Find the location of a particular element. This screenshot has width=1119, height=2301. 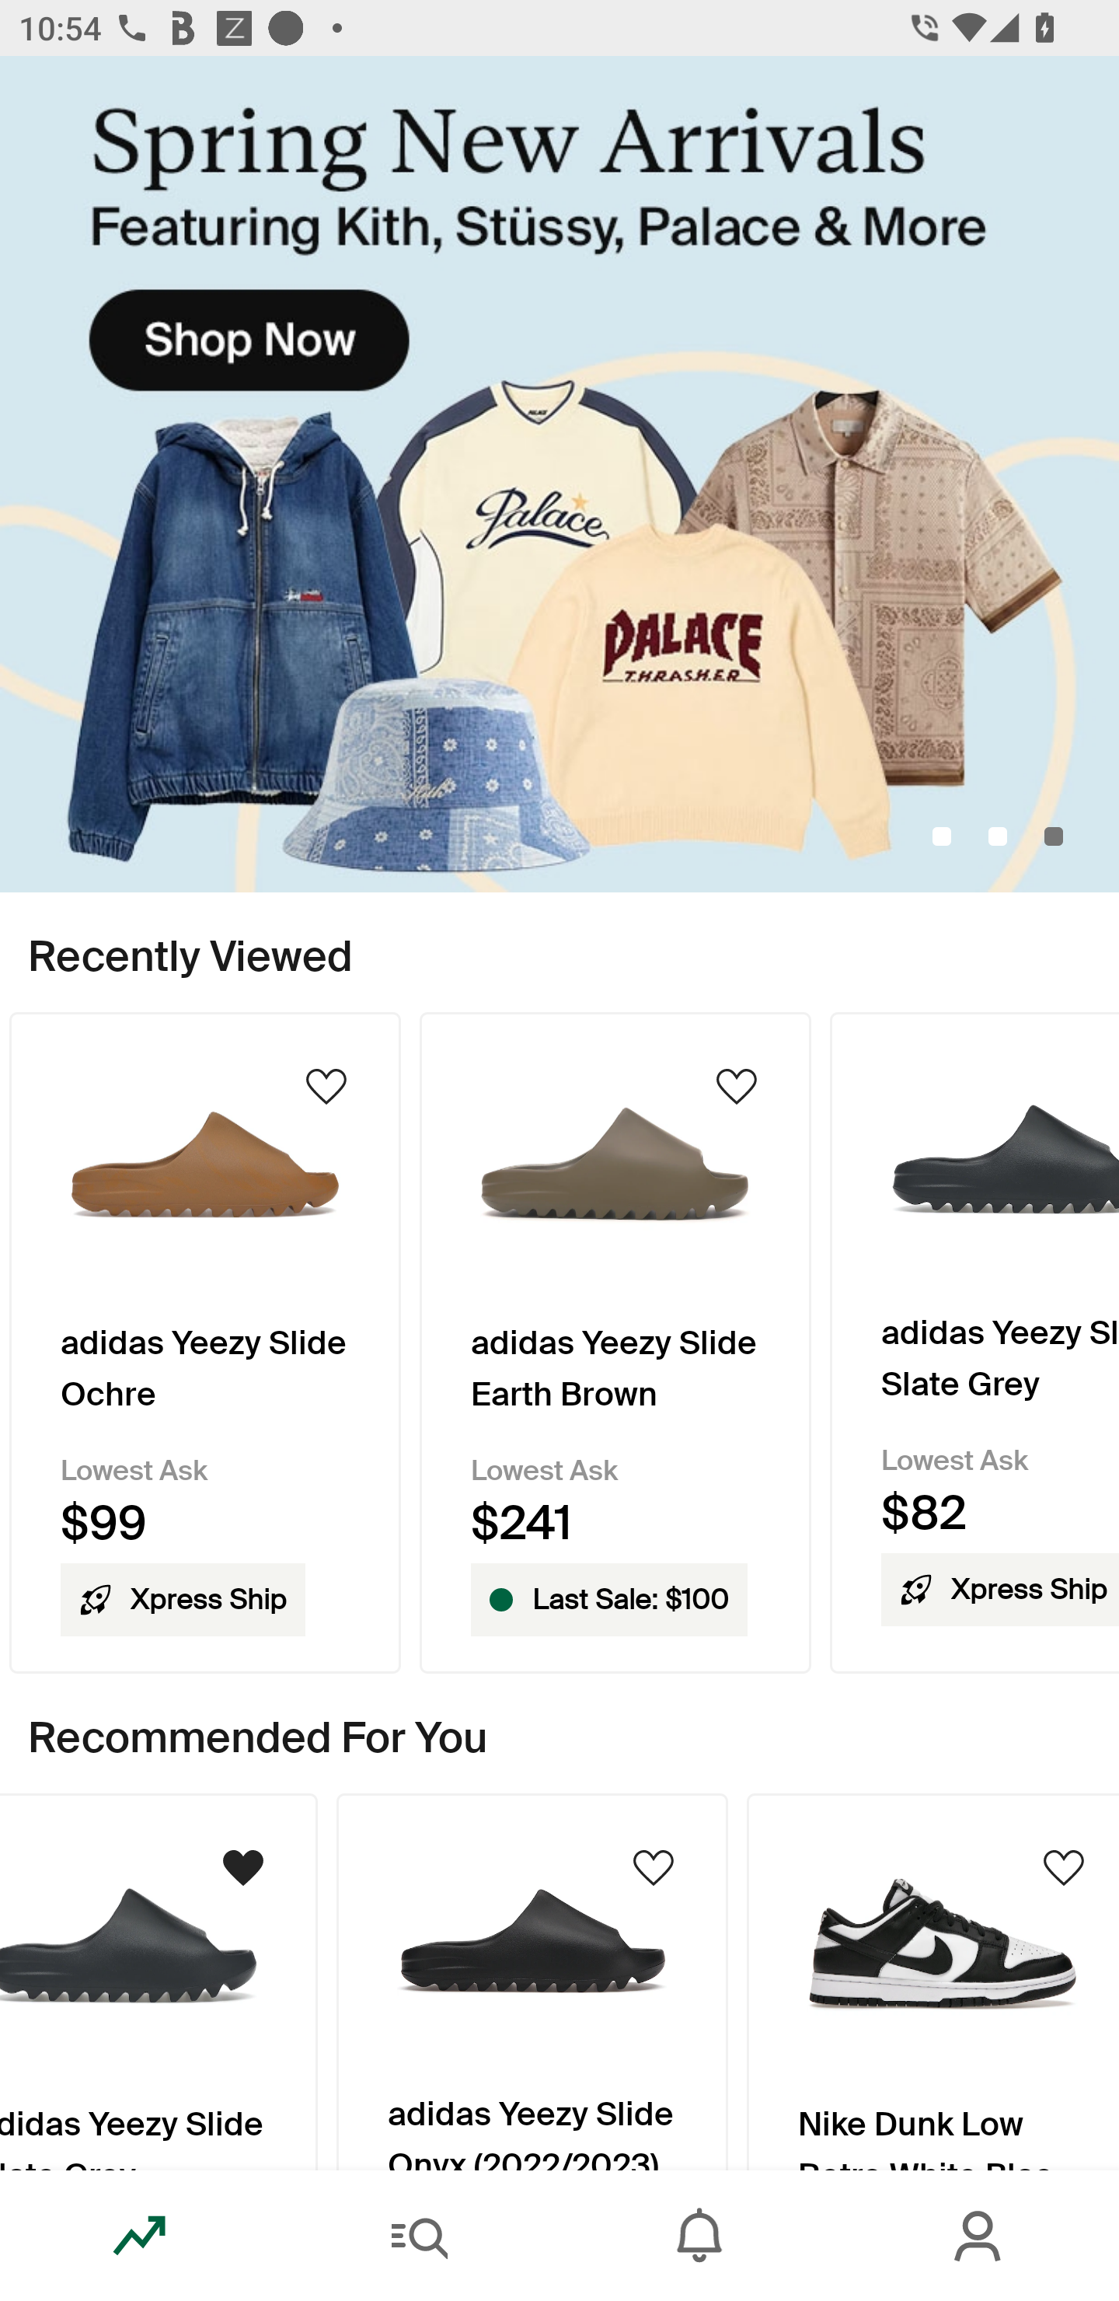

Product Image adidas Yeezy Slide Onyx (2022/2023) is located at coordinates (532, 1981).